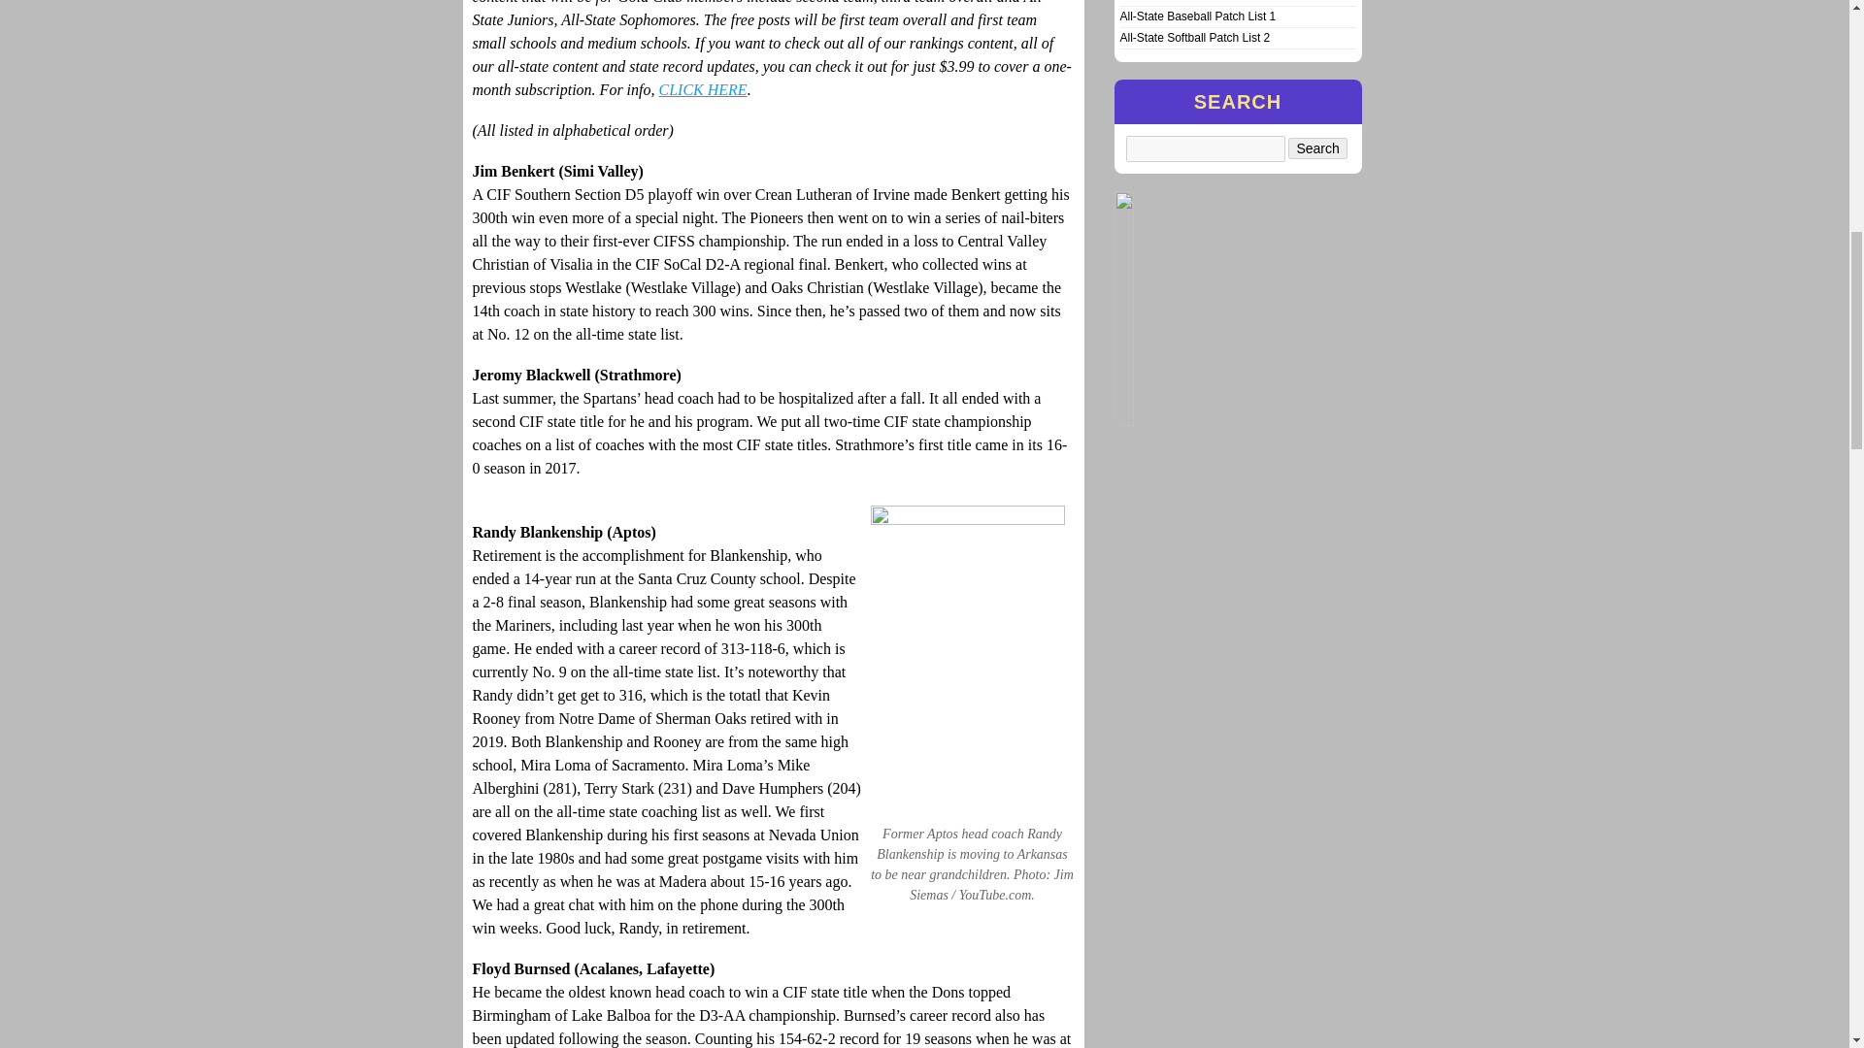  Describe the element at coordinates (1316, 147) in the screenshot. I see `Search` at that location.